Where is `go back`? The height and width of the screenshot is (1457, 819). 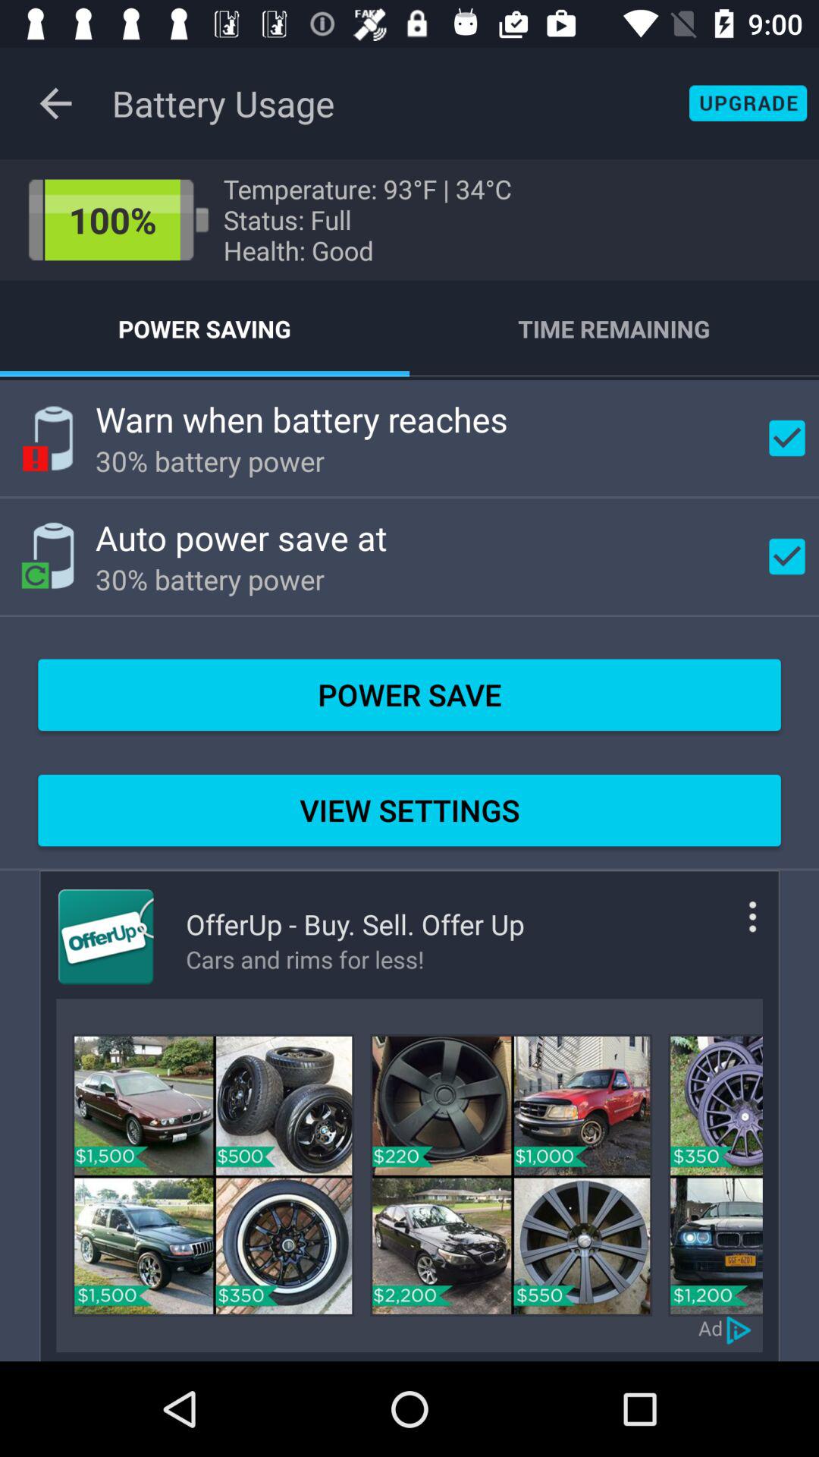
go back is located at coordinates (56, 103).